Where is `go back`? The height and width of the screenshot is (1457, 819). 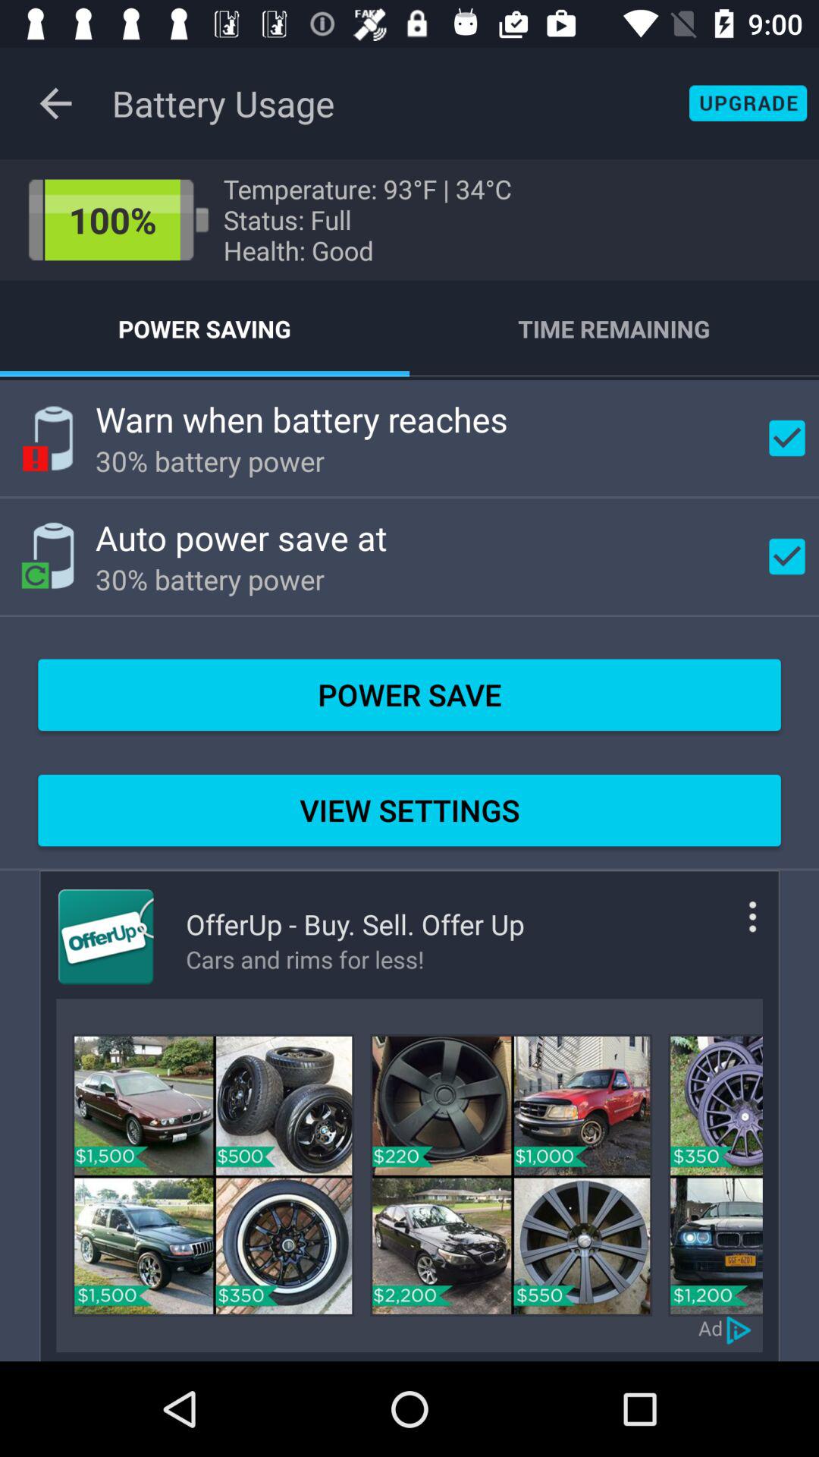
go back is located at coordinates (56, 103).